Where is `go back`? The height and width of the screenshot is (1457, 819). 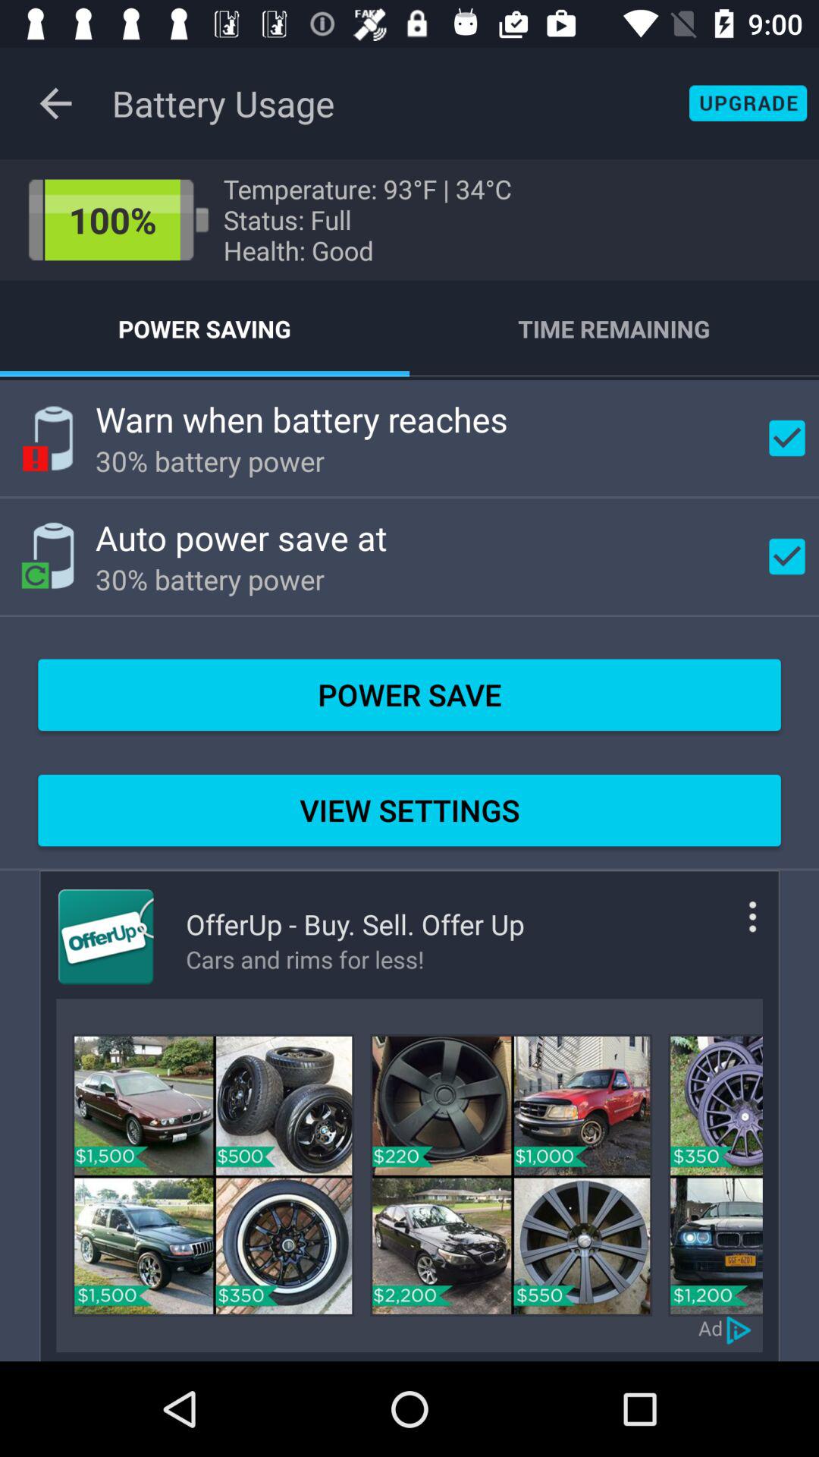
go back is located at coordinates (56, 103).